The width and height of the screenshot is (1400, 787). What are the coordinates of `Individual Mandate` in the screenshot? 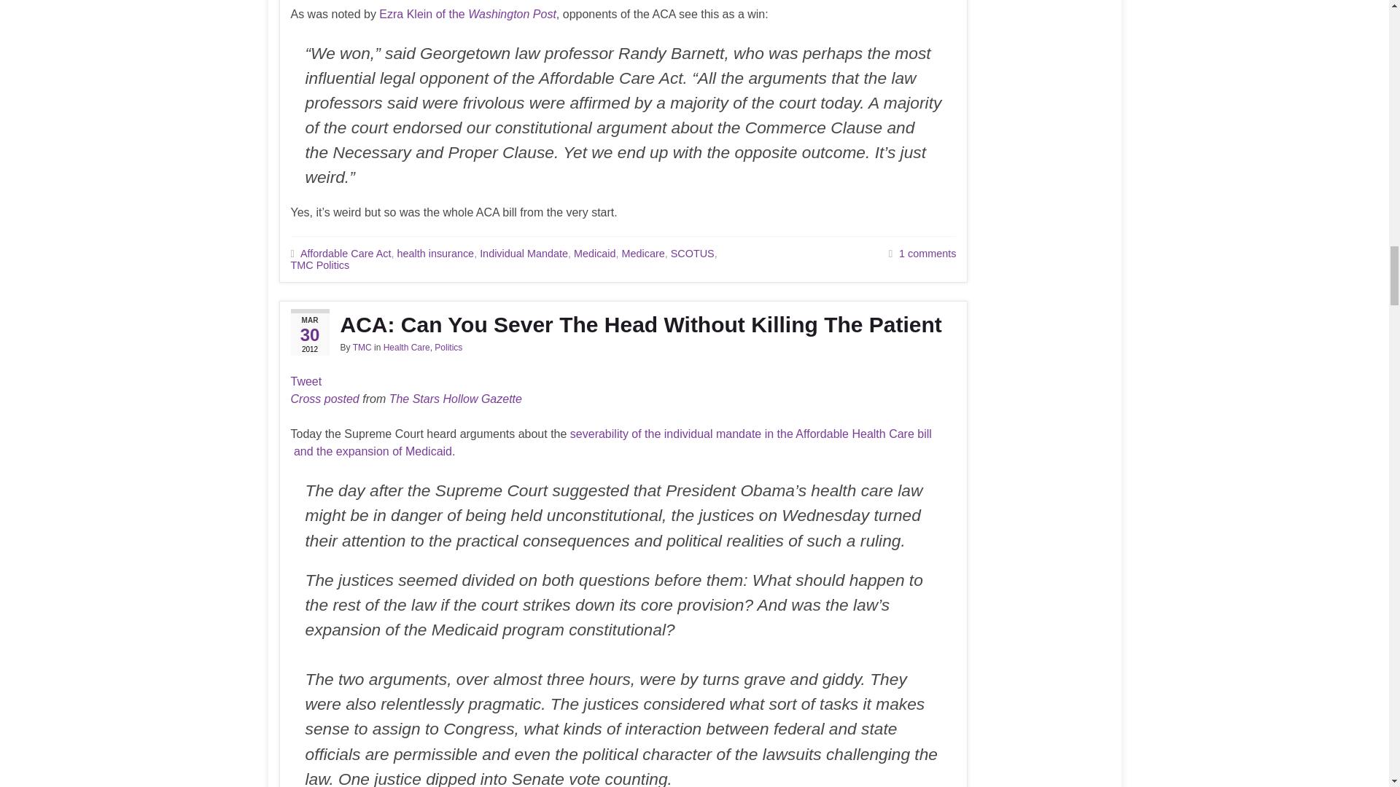 It's located at (524, 254).